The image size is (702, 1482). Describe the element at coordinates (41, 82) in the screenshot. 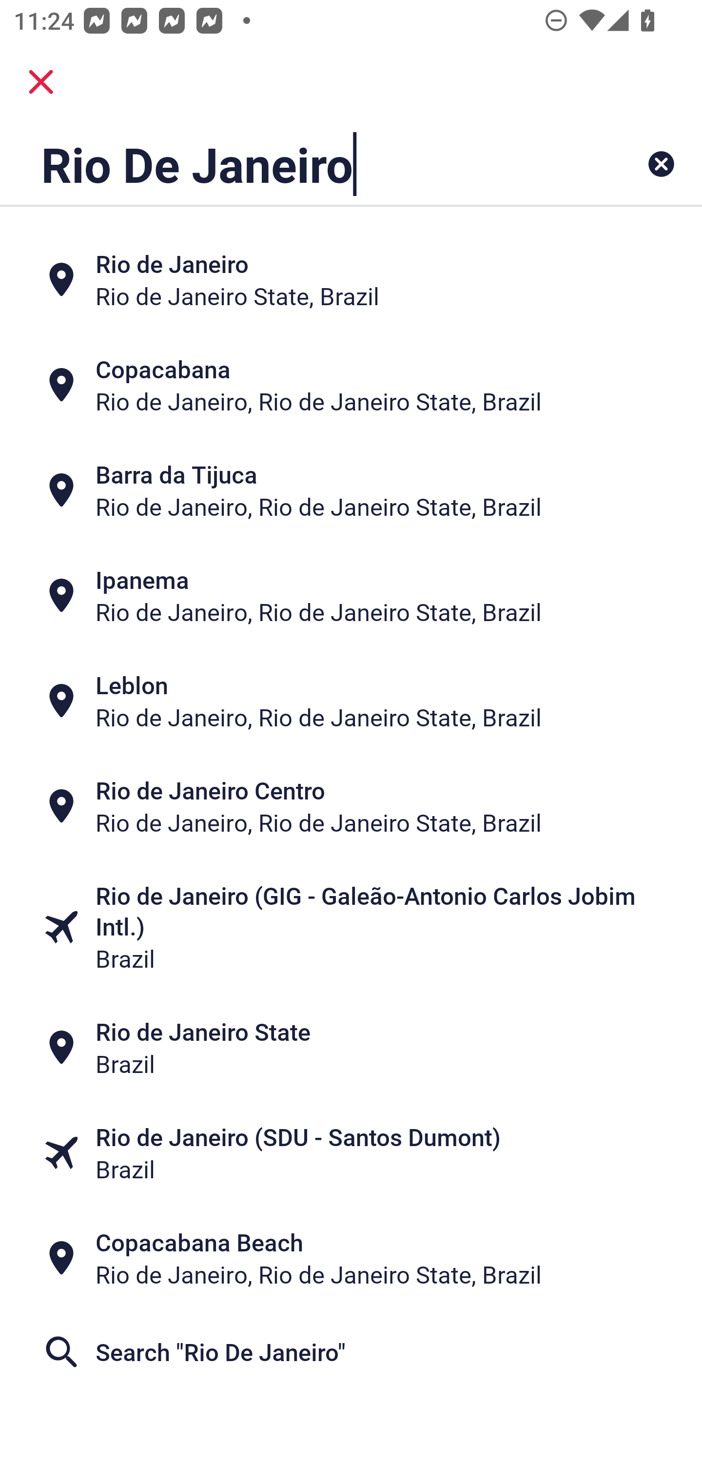

I see `close.` at that location.